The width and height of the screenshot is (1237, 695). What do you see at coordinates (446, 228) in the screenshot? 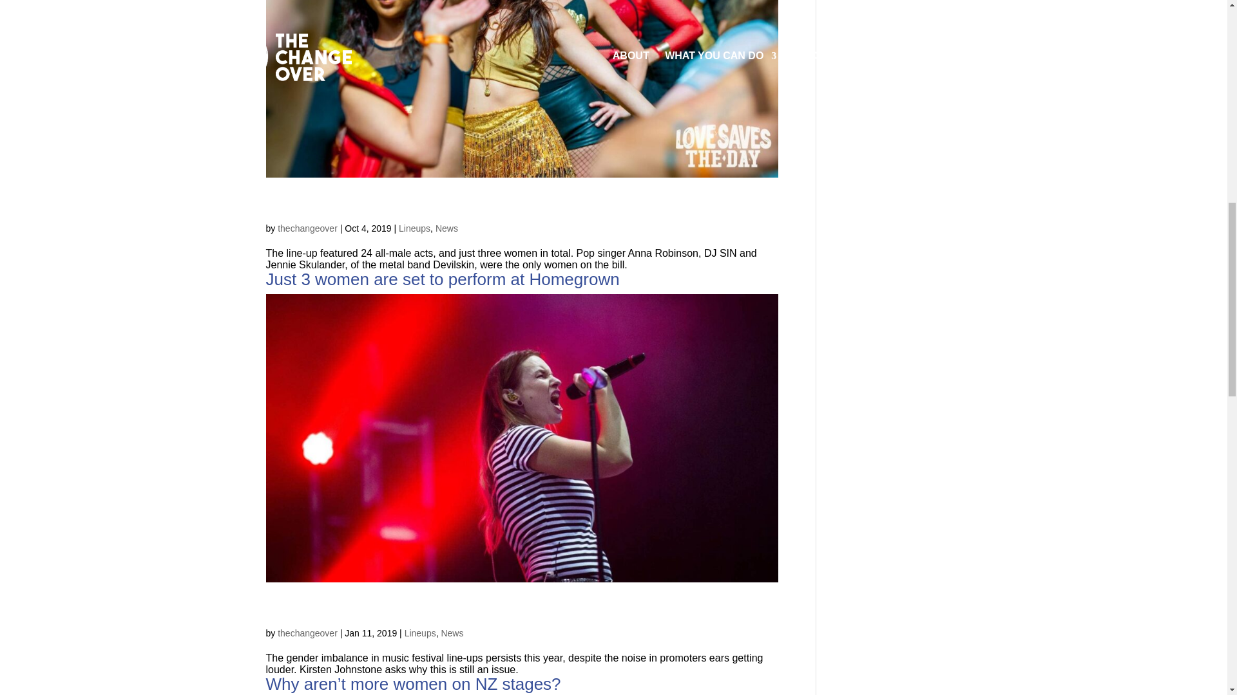
I see `News` at bounding box center [446, 228].